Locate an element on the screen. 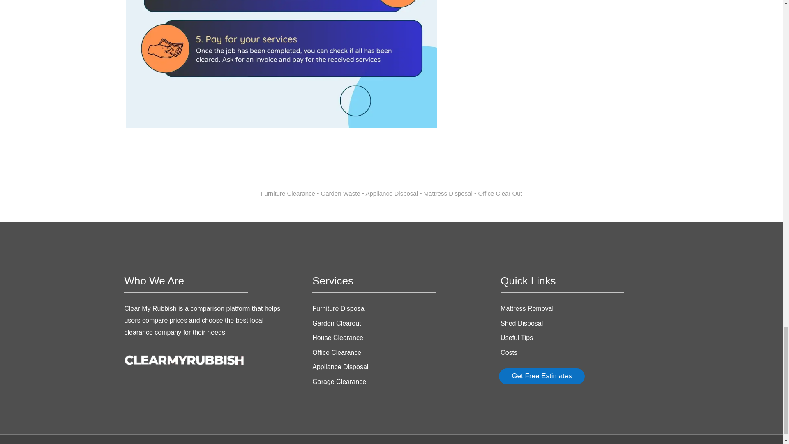 The height and width of the screenshot is (444, 789). House Clearance is located at coordinates (338, 338).